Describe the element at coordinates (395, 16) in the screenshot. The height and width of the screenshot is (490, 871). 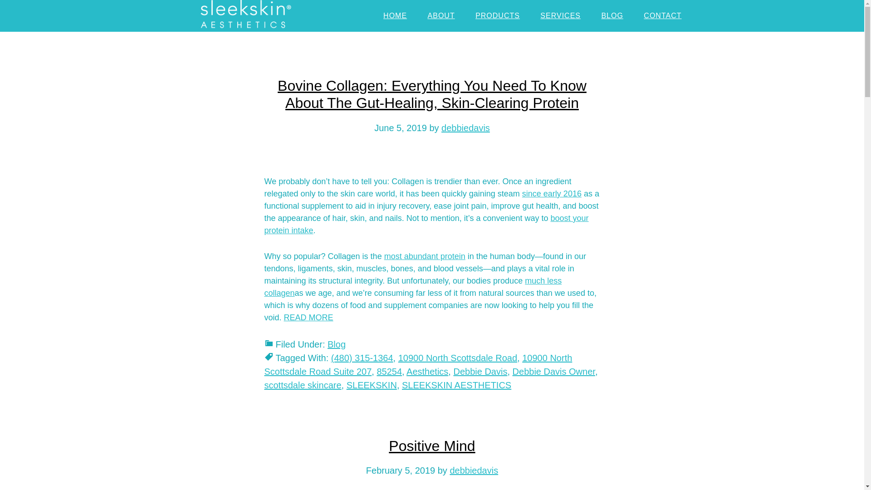
I see `HOME` at that location.